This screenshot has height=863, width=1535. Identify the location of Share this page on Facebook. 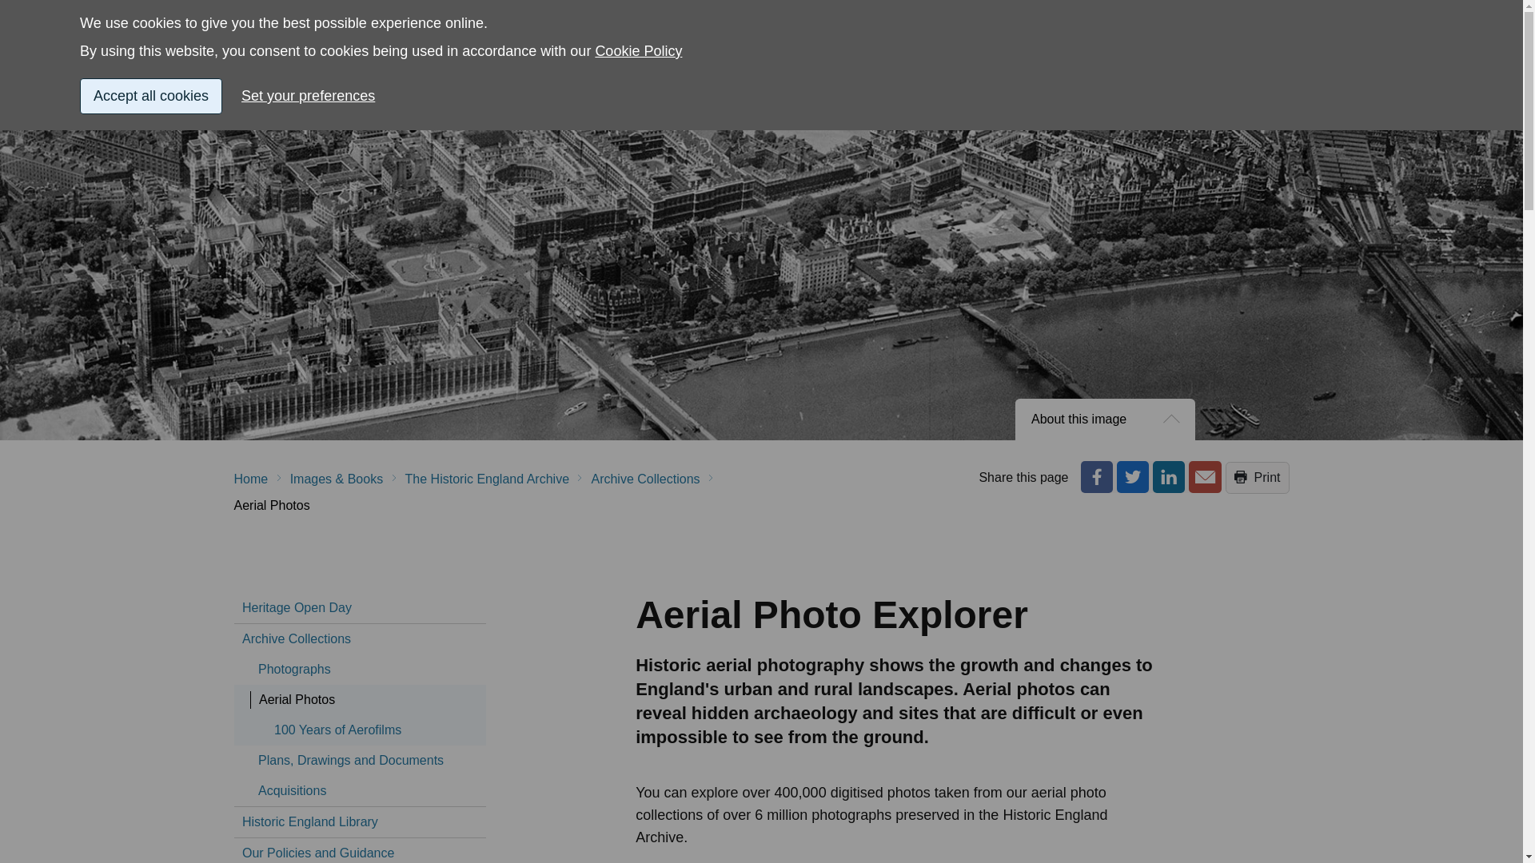
(1097, 476).